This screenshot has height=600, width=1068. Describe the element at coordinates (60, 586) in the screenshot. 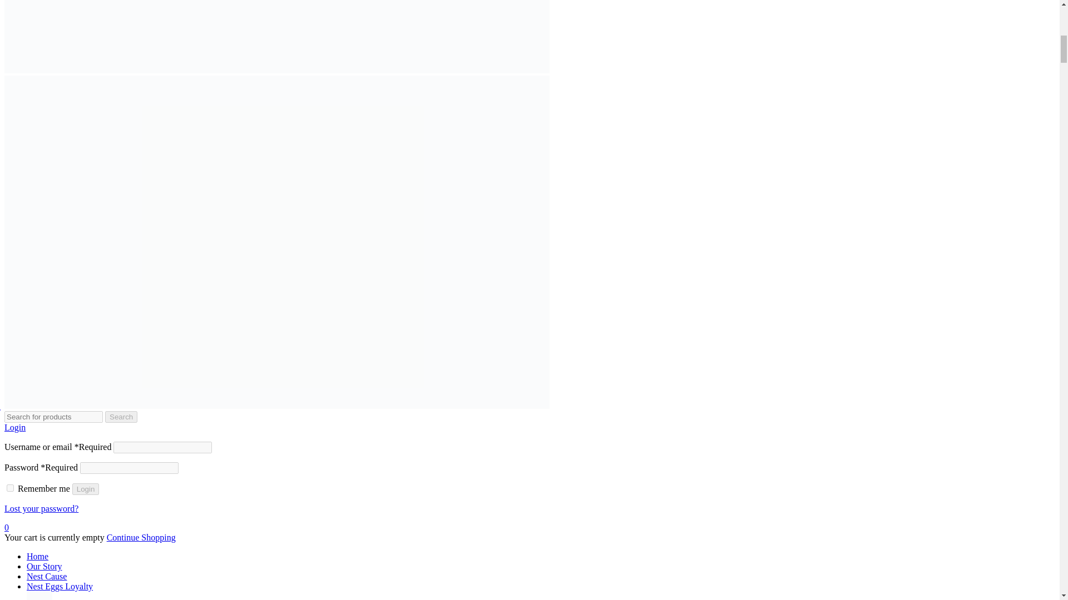

I see `Nest Eggs Loyalty` at that location.